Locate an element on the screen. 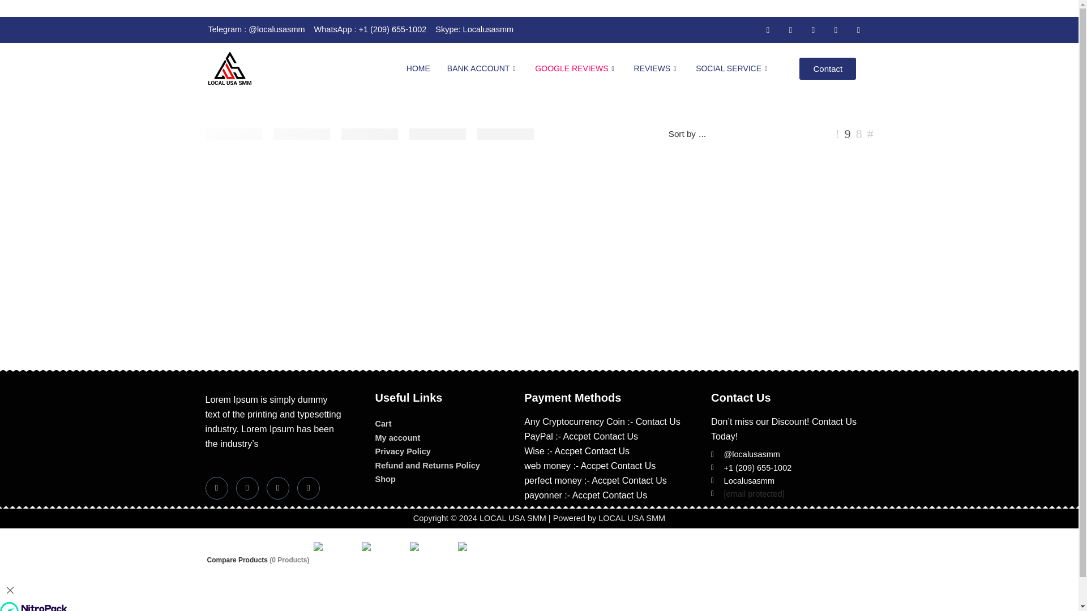 The width and height of the screenshot is (1087, 611). BANK ACCOUNT is located at coordinates (483, 68).